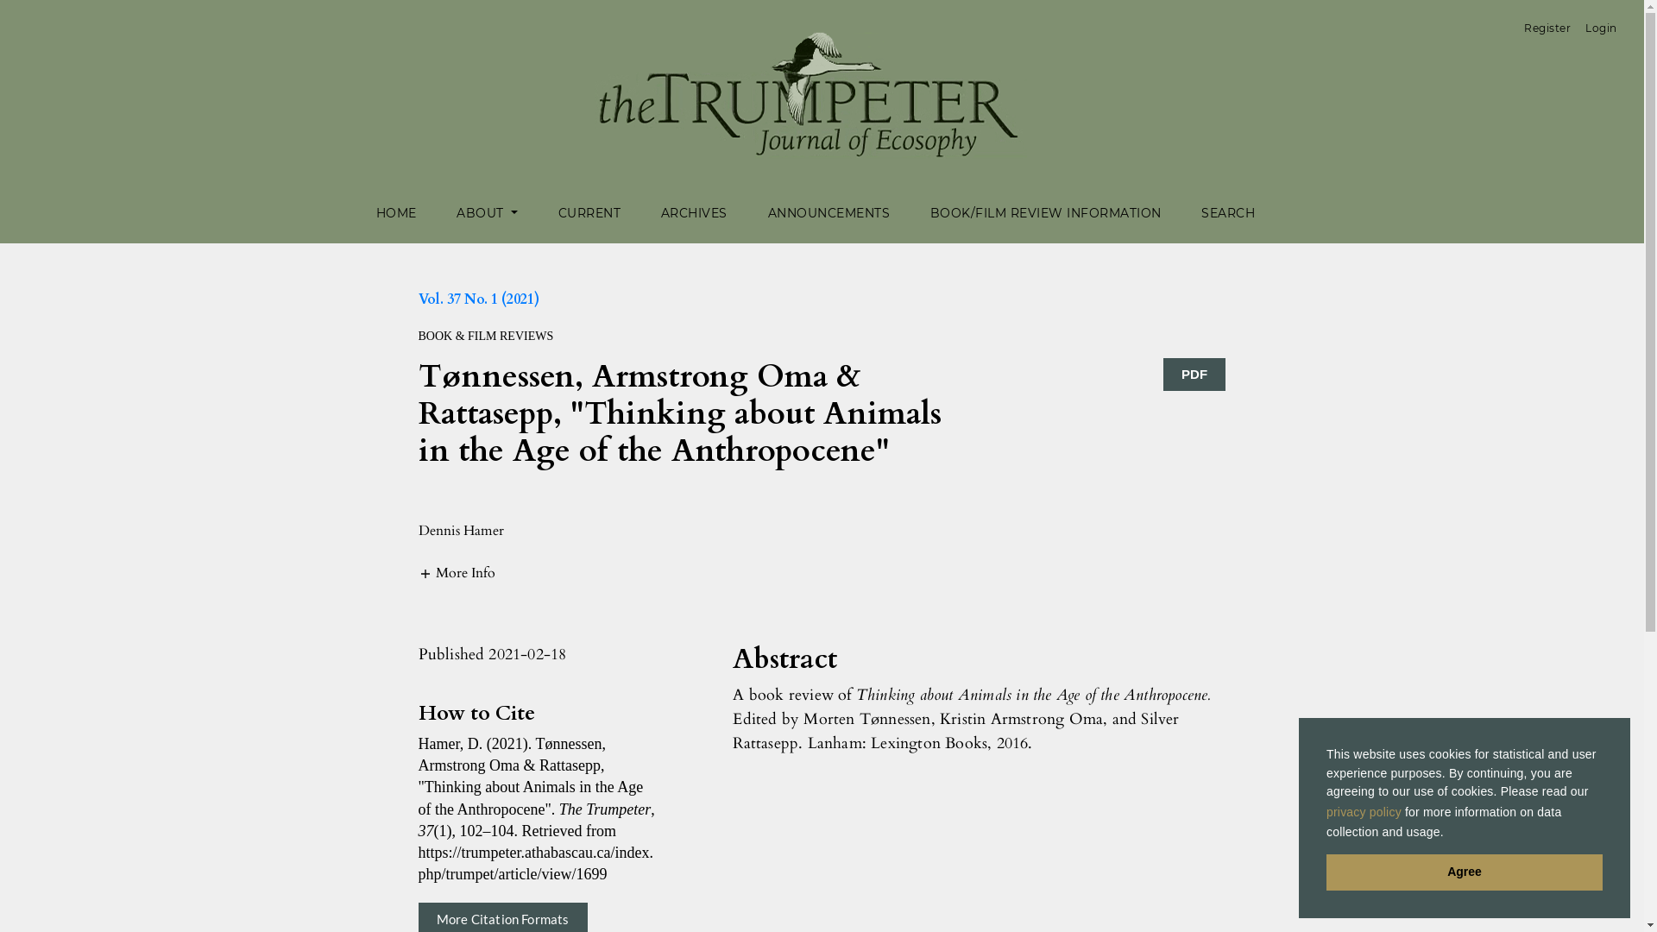 This screenshot has height=932, width=1657. What do you see at coordinates (590, 214) in the screenshot?
I see `CURRENT` at bounding box center [590, 214].